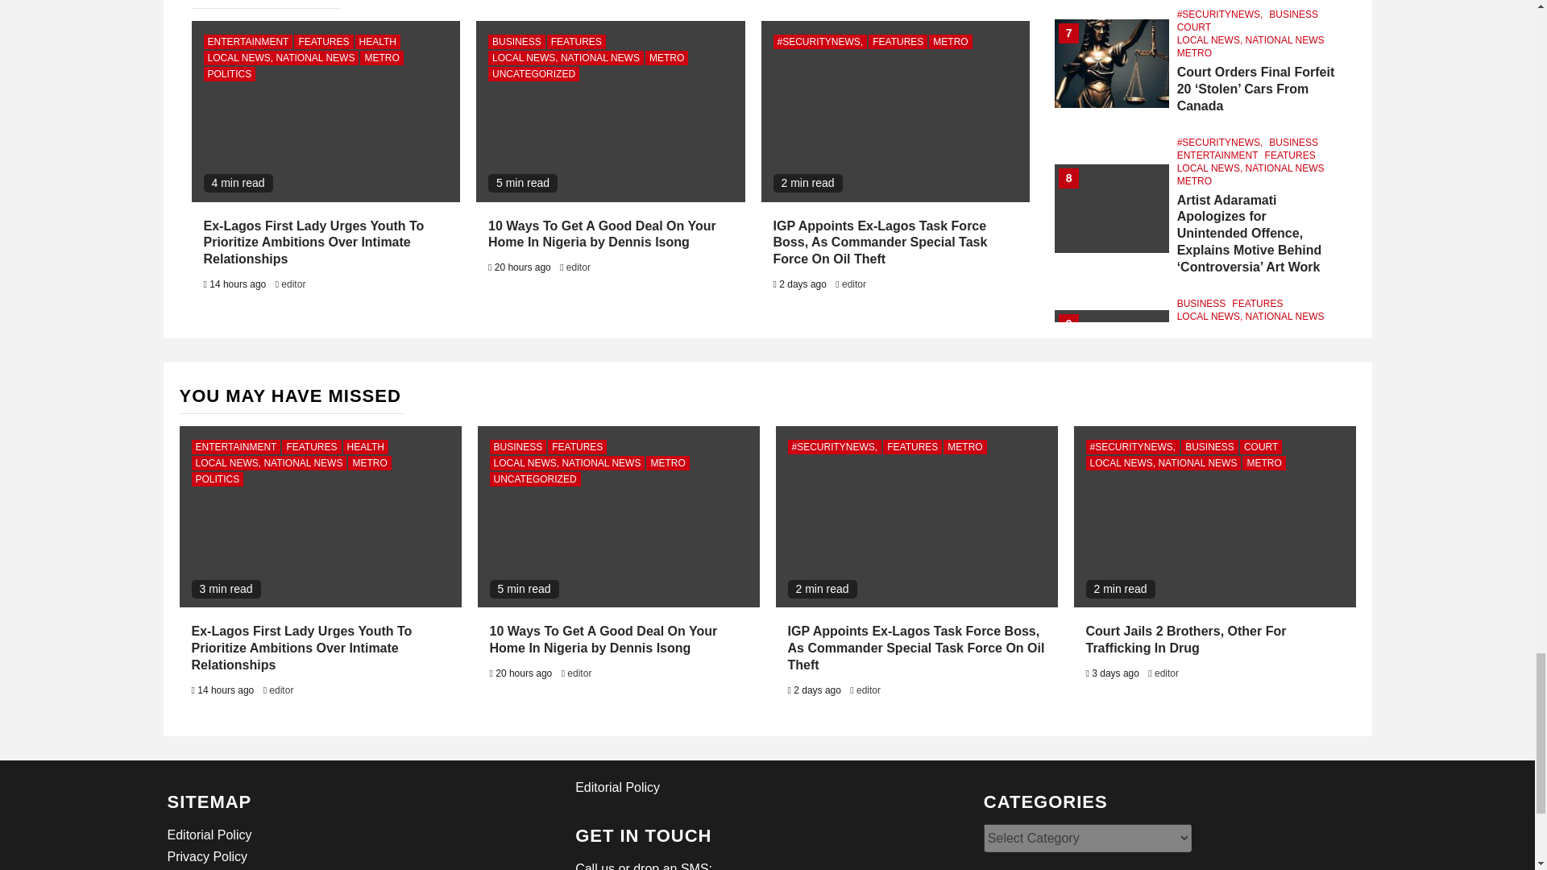 The height and width of the screenshot is (870, 1547). I want to click on FEATURES, so click(322, 42).